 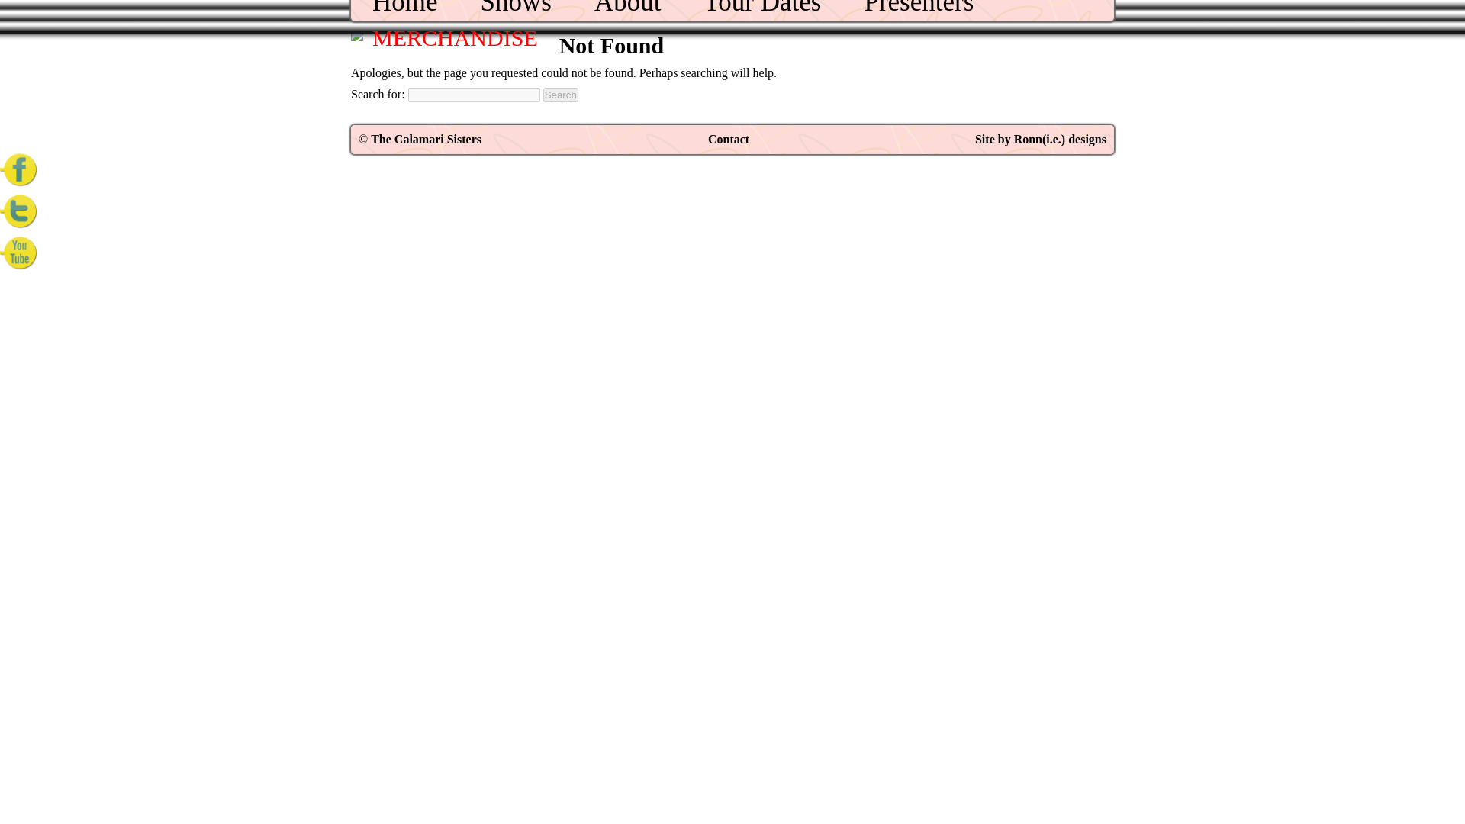 I want to click on Shows, so click(x=516, y=8).